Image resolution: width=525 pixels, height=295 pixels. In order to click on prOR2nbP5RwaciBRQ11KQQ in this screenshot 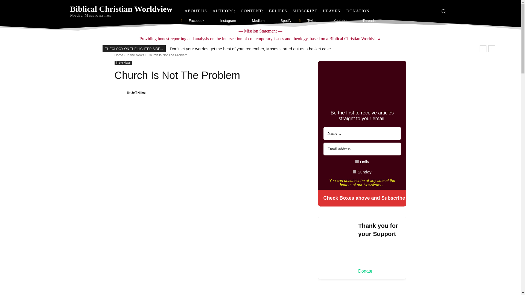, I will do `click(354, 172)`.